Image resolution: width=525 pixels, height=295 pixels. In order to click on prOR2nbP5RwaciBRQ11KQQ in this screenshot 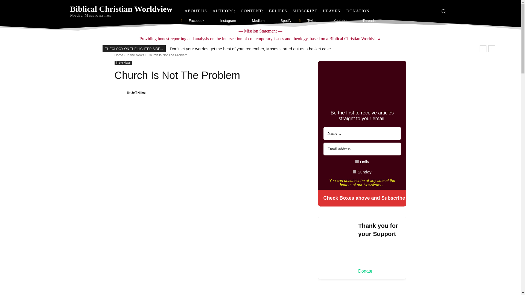, I will do `click(354, 172)`.